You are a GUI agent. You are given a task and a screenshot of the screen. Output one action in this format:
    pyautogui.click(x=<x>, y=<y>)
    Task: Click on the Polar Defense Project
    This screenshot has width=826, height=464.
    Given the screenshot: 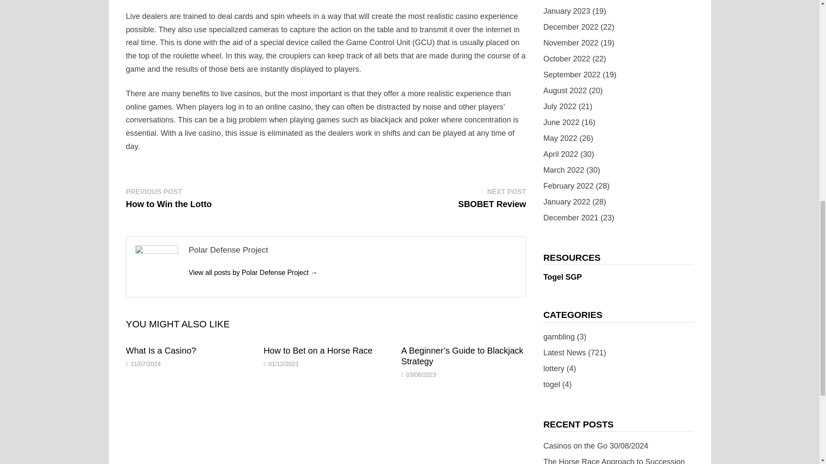 What is the action you would take?
    pyautogui.click(x=317, y=351)
    